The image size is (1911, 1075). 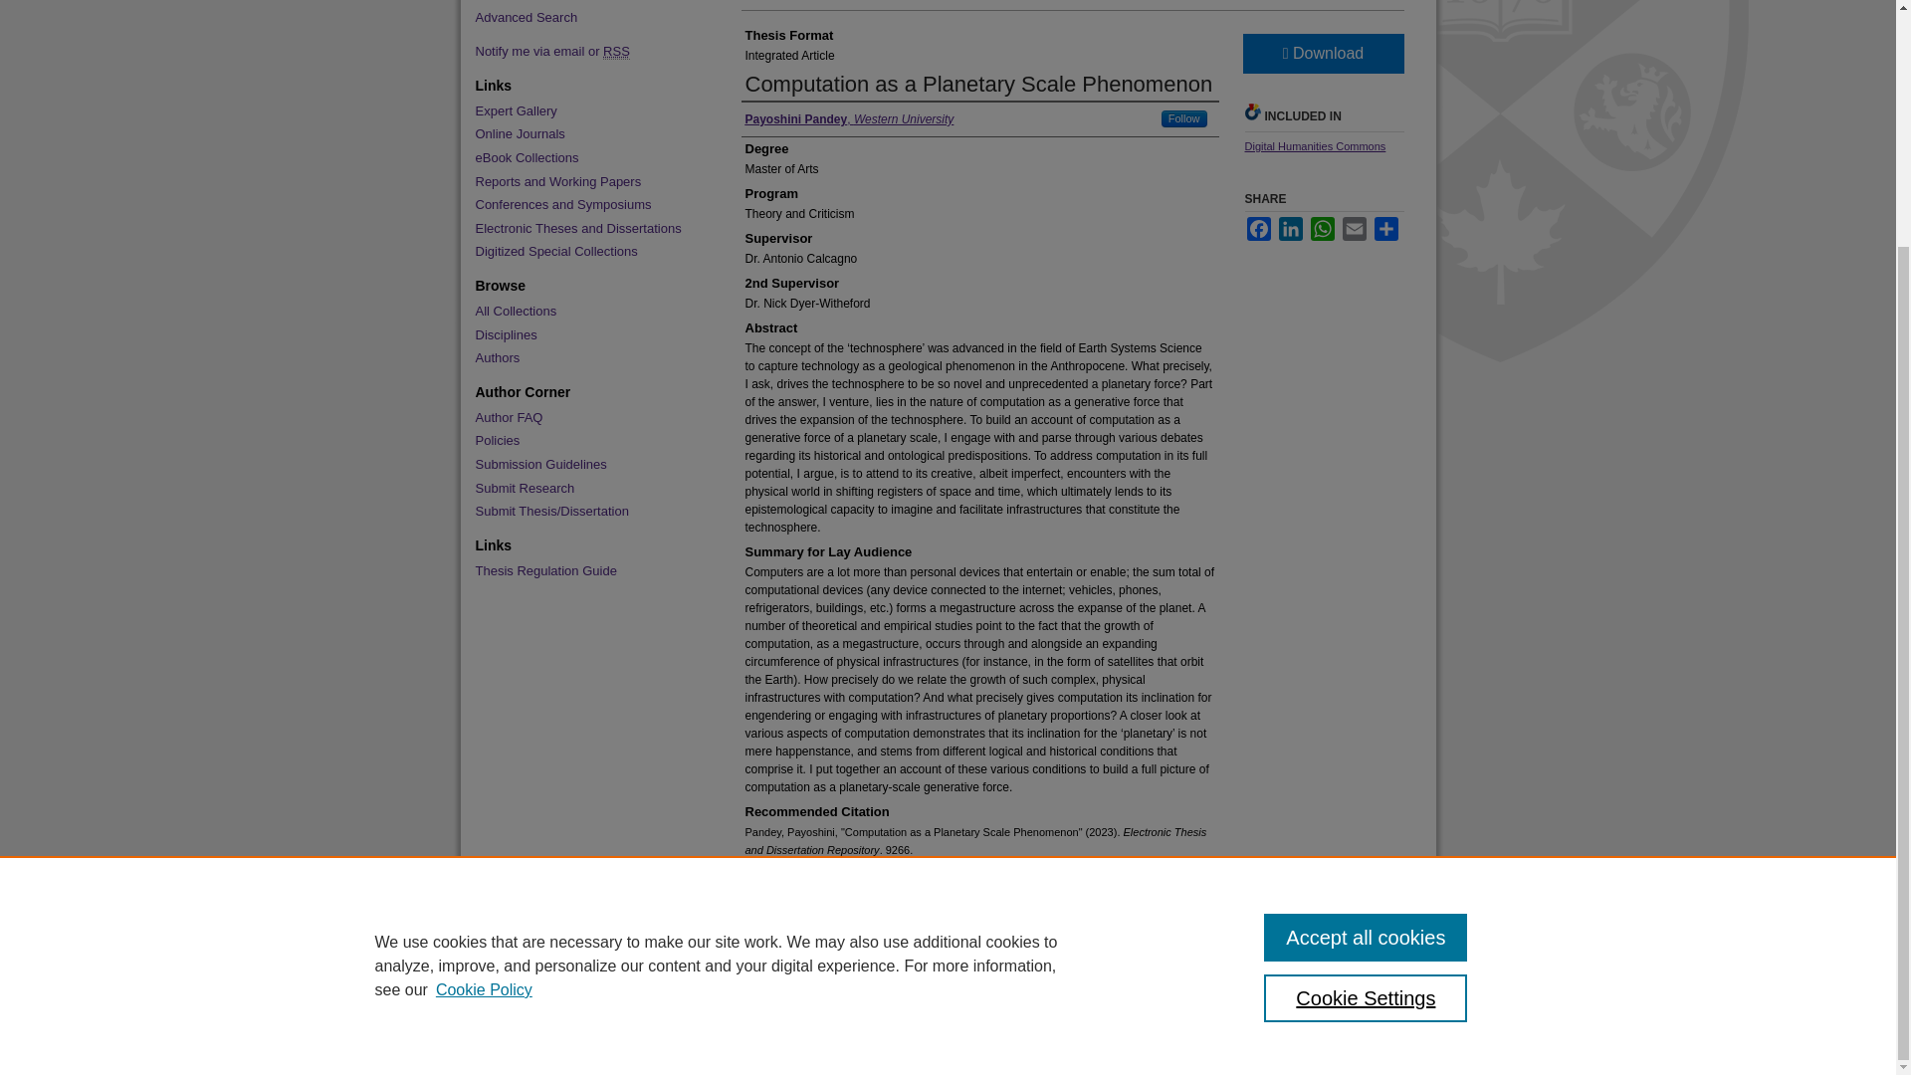 What do you see at coordinates (1385, 229) in the screenshot?
I see `Share` at bounding box center [1385, 229].